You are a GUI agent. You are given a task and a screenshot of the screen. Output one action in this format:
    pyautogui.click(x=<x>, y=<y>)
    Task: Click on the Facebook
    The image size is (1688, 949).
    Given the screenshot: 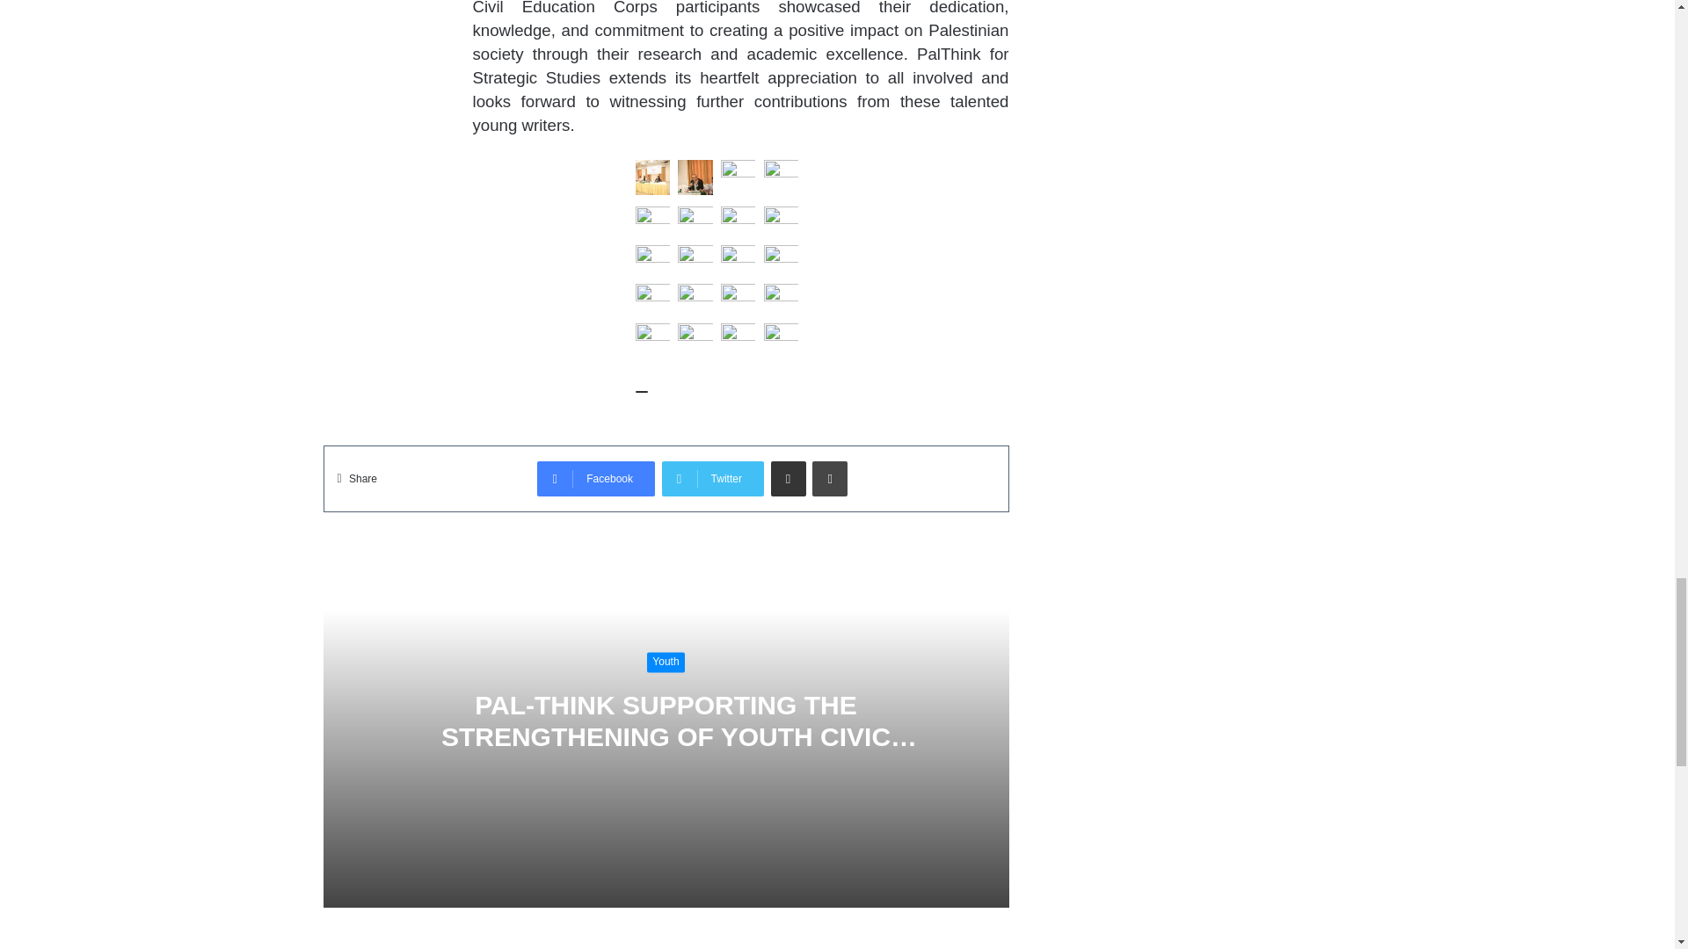 What is the action you would take?
    pyautogui.click(x=595, y=478)
    